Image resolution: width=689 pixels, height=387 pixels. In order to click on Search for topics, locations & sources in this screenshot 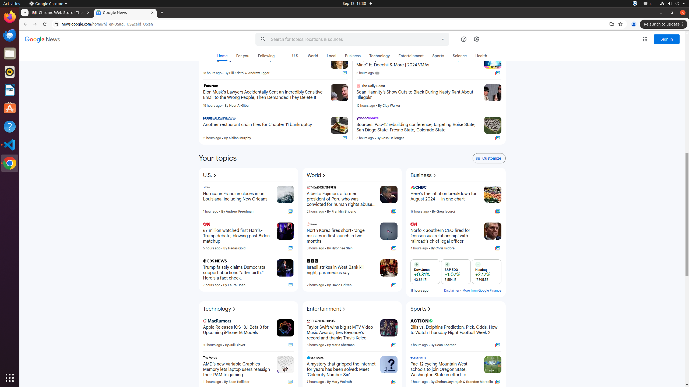, I will do `click(347, 39)`.